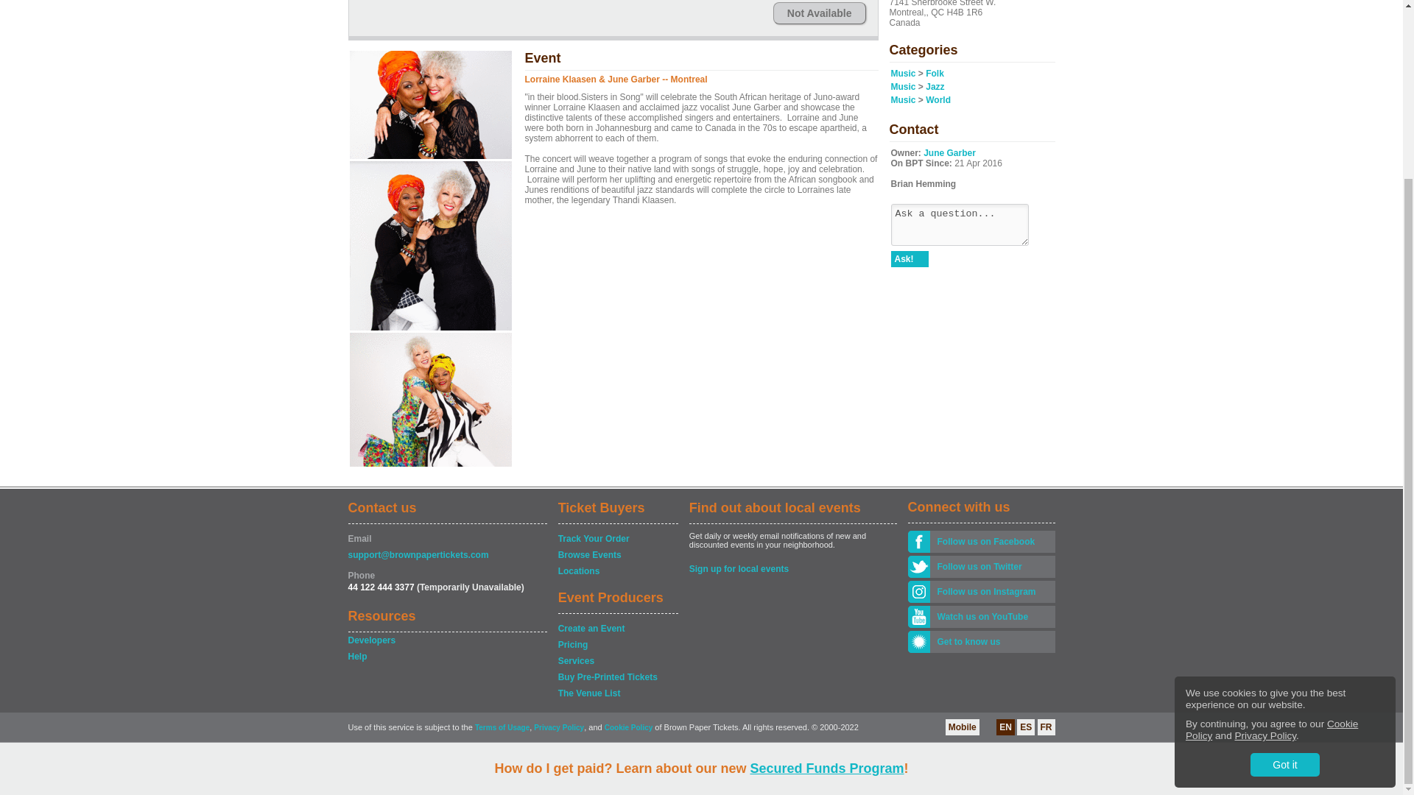 The height and width of the screenshot is (795, 1414). What do you see at coordinates (617, 555) in the screenshot?
I see `Browse Events` at bounding box center [617, 555].